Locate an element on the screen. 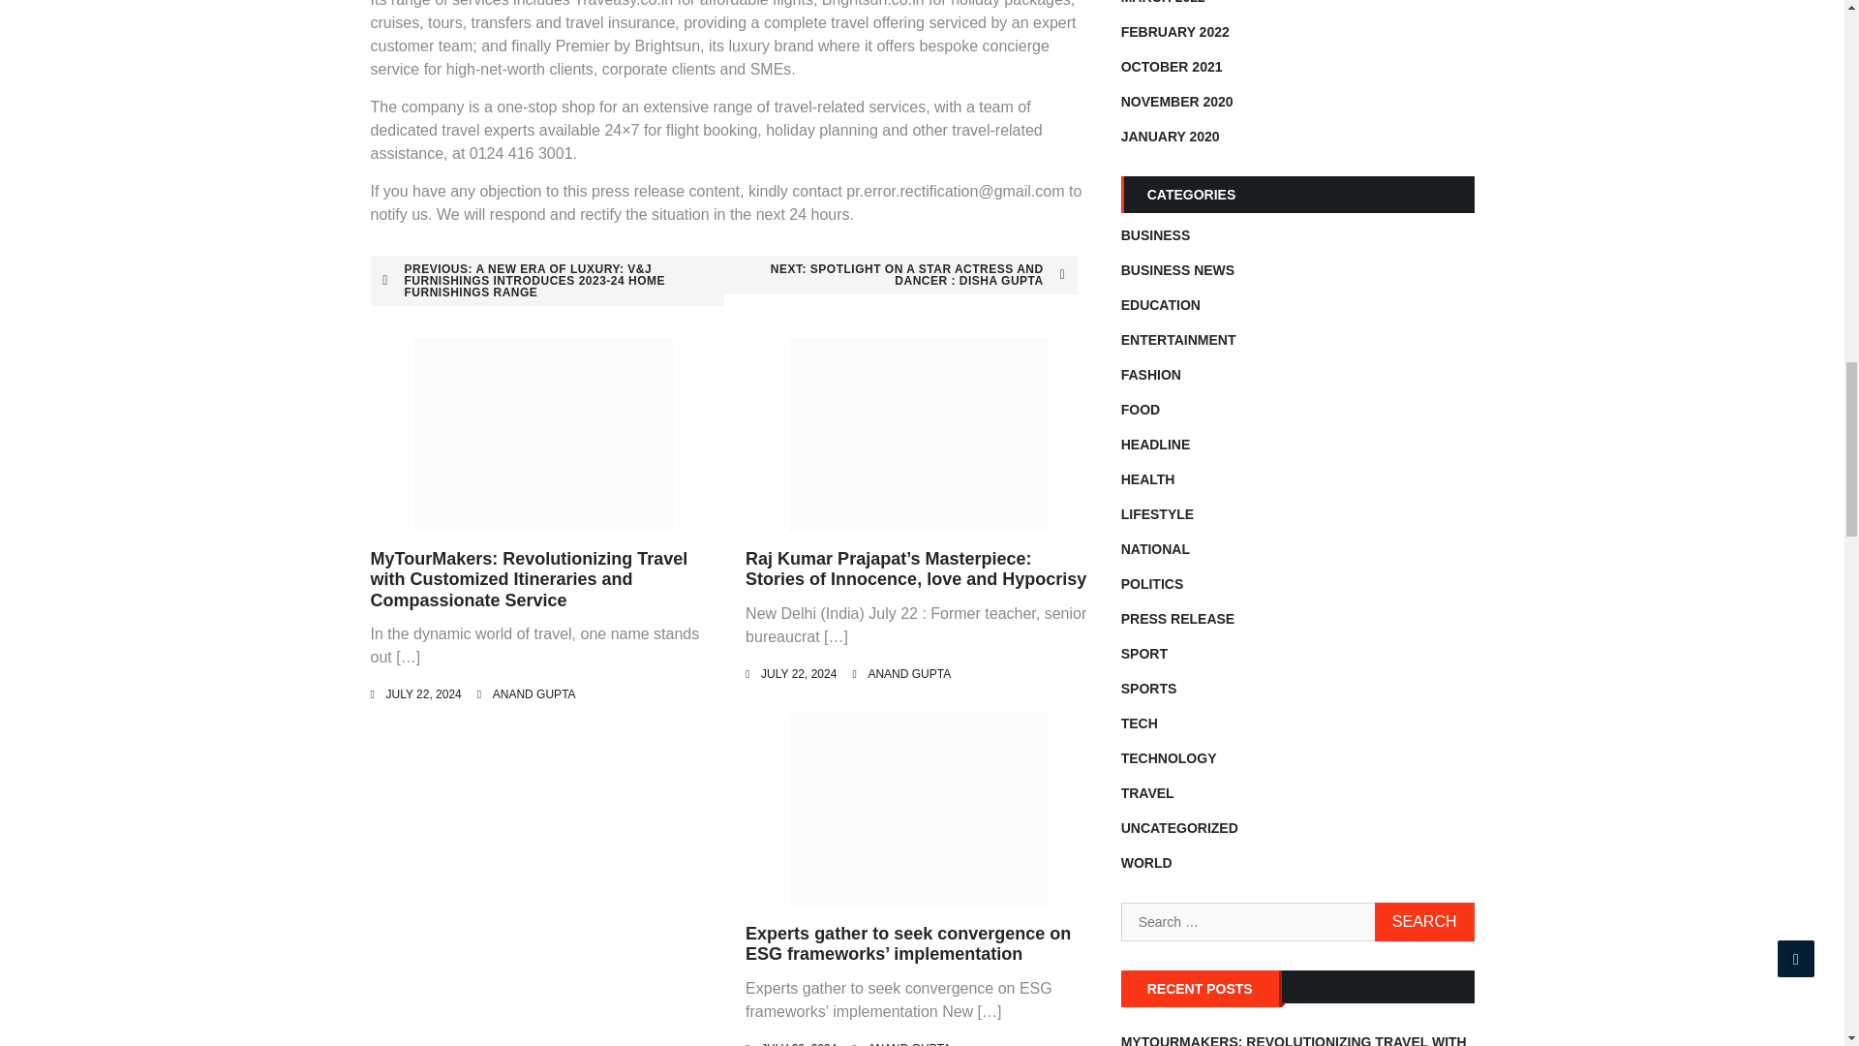  NEXT: SPOTLIGHT ON A STAR ACTRESS AND DANCER : DISHA GUPTA is located at coordinates (900, 274).